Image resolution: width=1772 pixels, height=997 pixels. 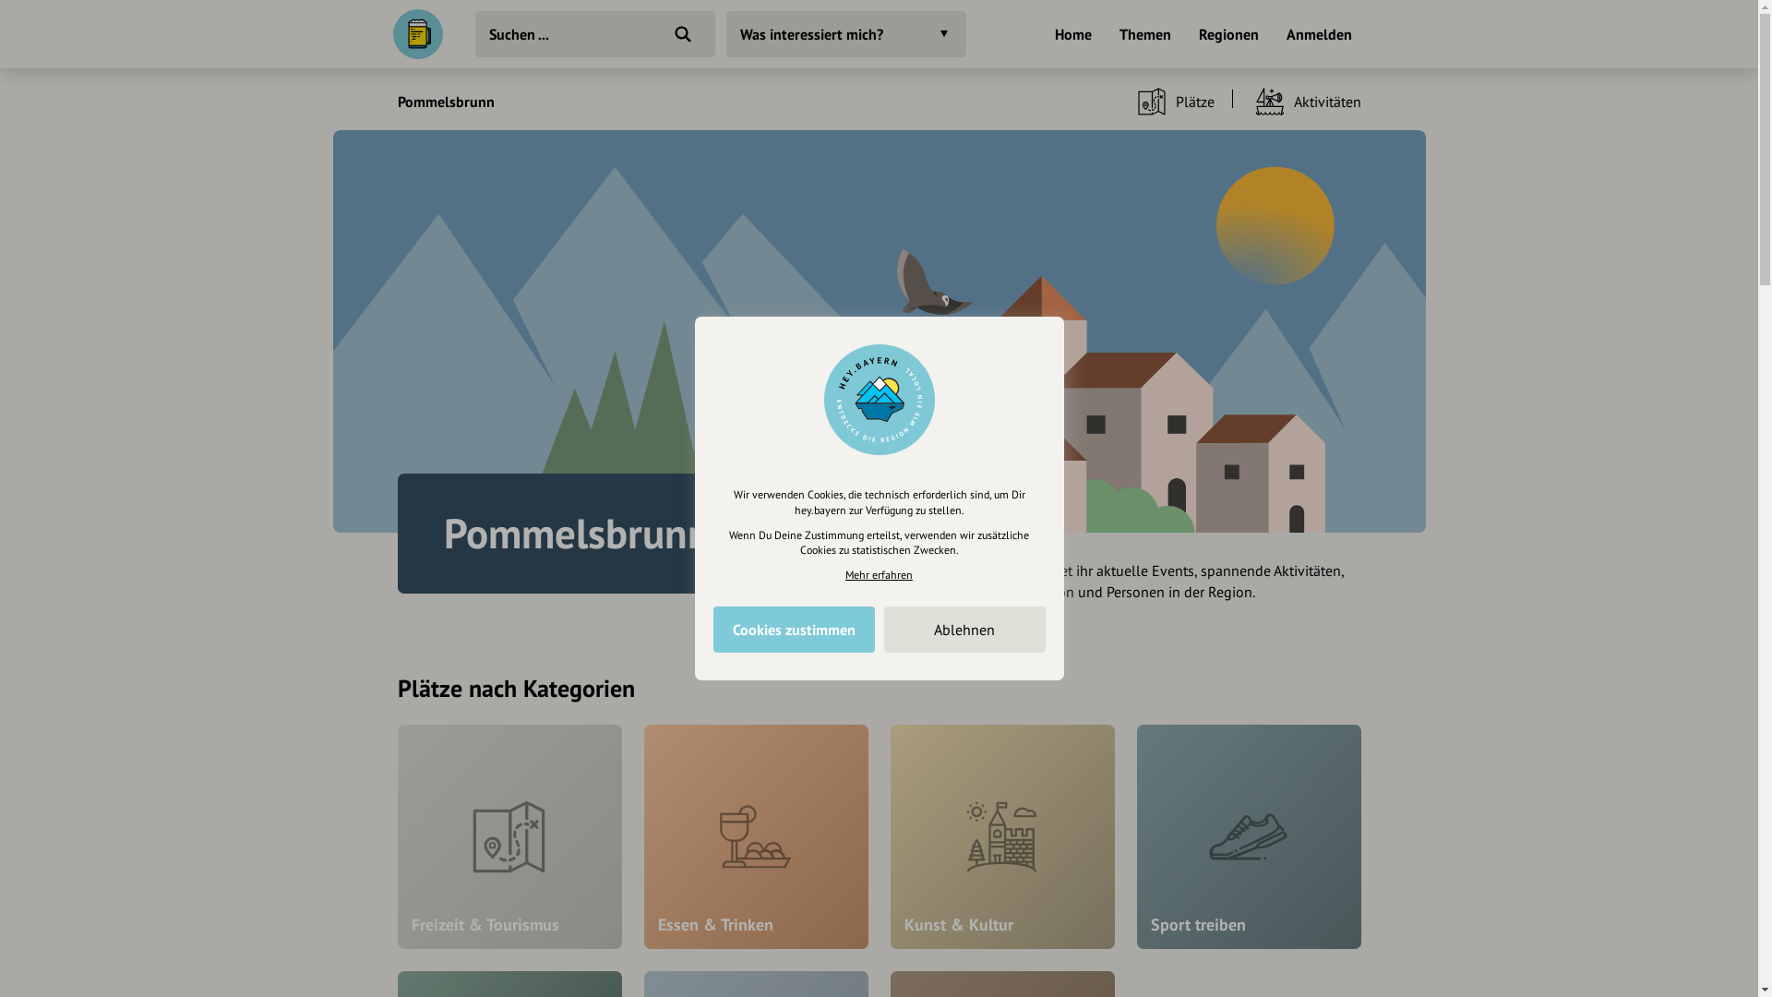 What do you see at coordinates (965, 630) in the screenshot?
I see `Ablehnen` at bounding box center [965, 630].